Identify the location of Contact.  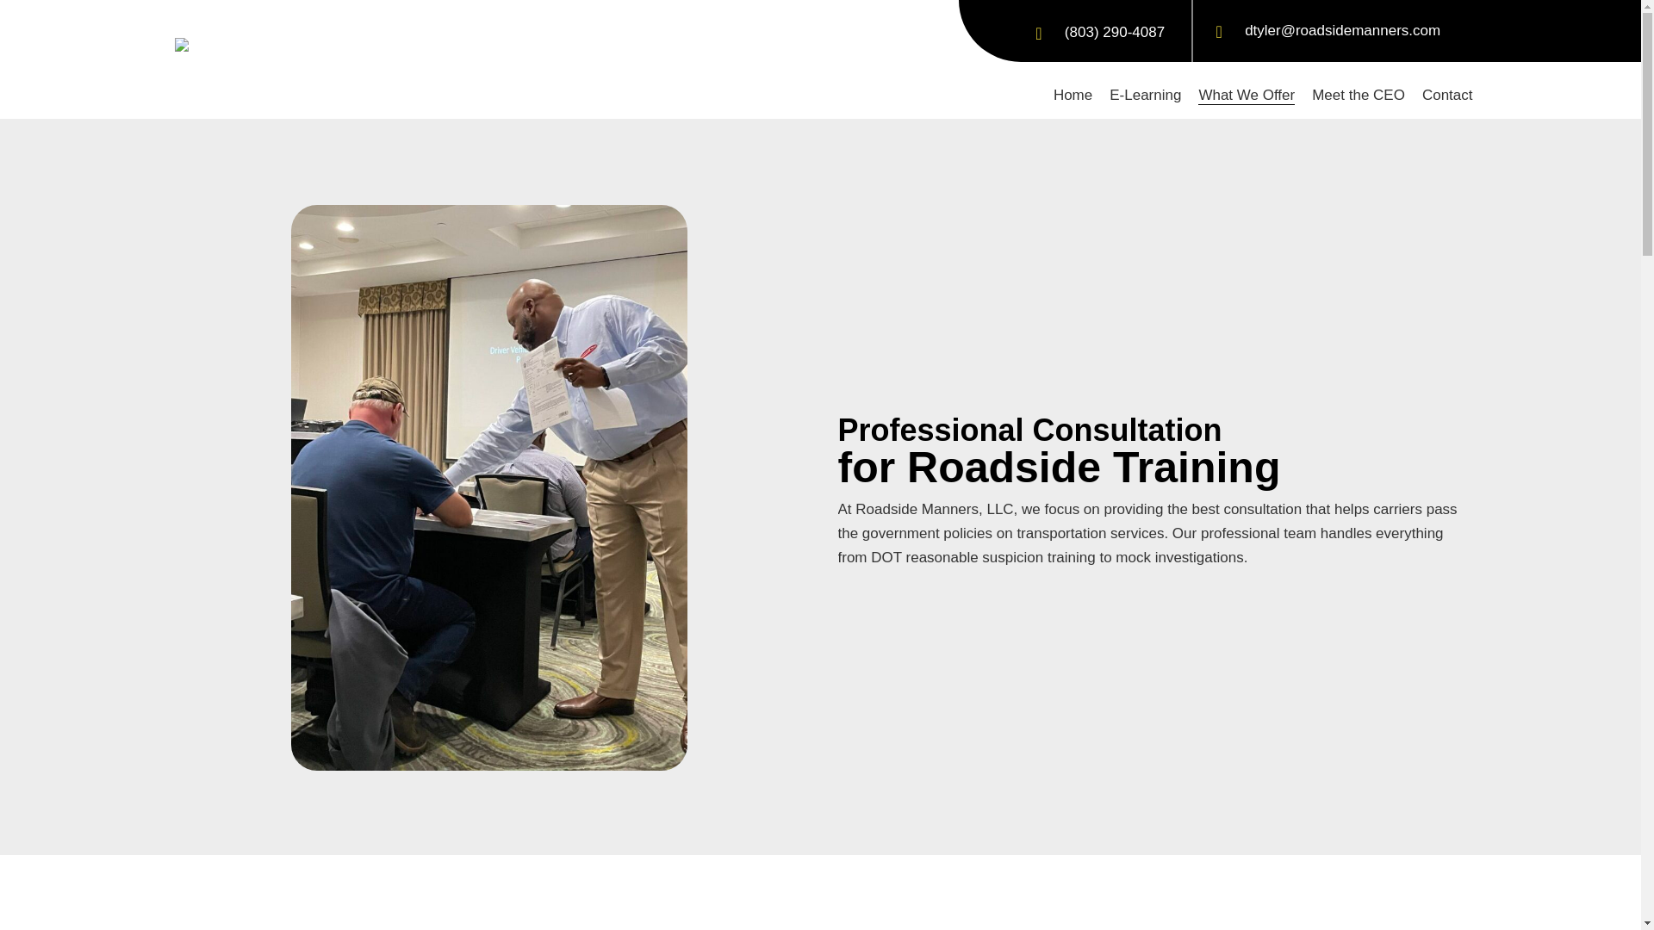
(1447, 96).